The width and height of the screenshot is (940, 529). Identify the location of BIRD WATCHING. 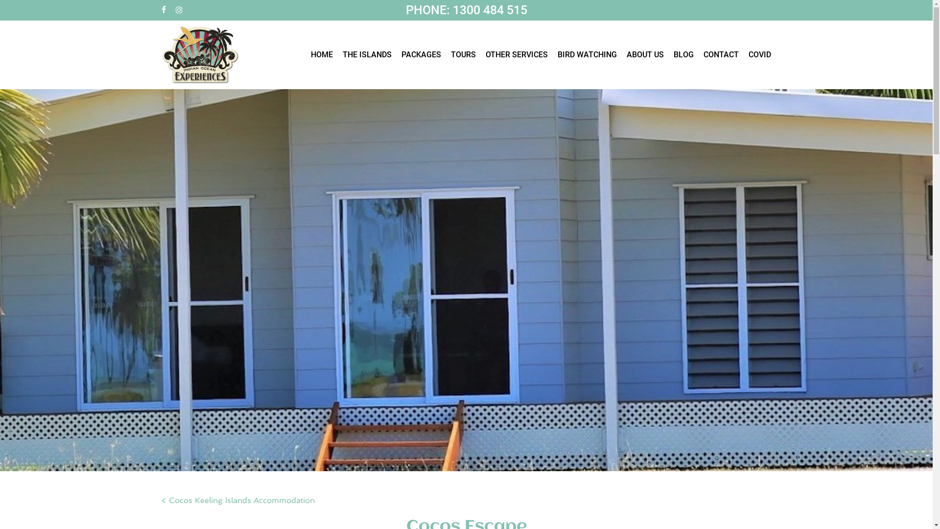
(587, 55).